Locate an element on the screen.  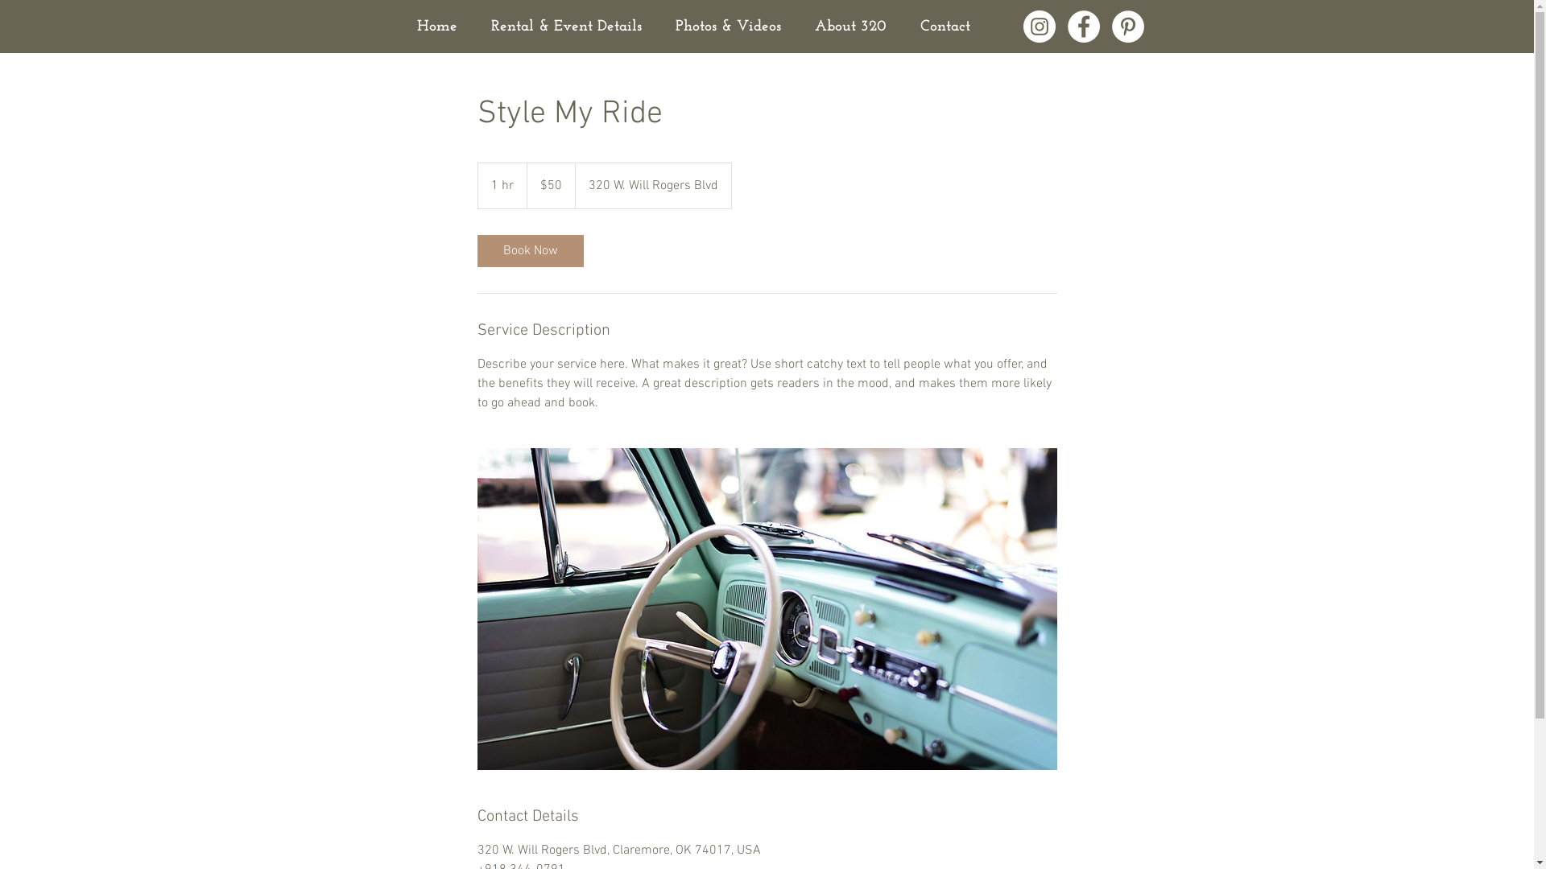
Photos & Videos is located at coordinates (728, 27).